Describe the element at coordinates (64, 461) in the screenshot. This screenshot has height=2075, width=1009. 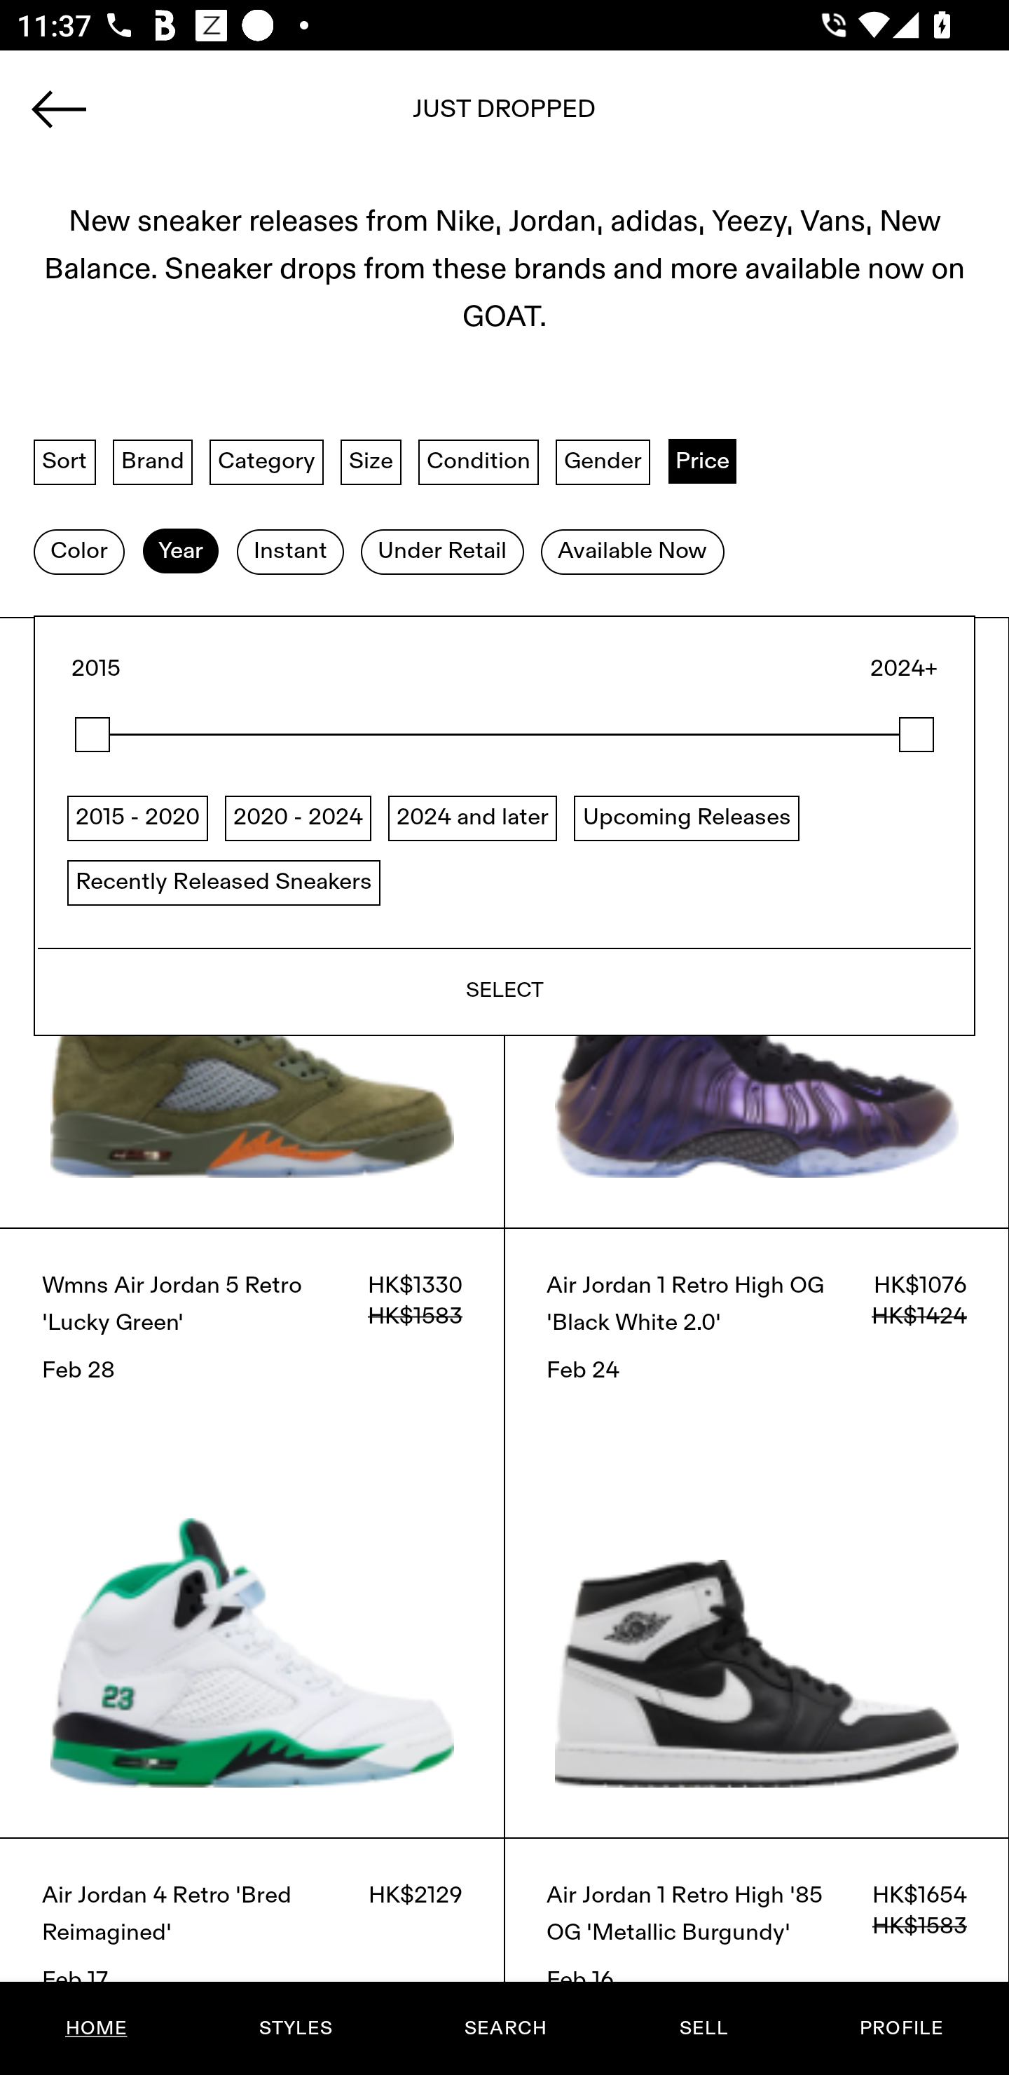
I see `Sort` at that location.